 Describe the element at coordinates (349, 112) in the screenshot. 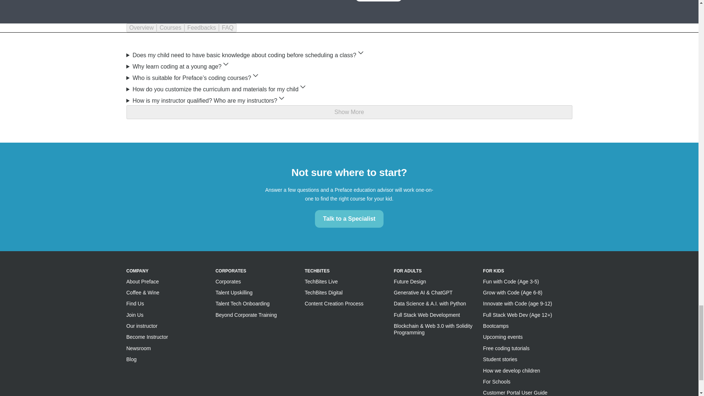

I see `Show More` at that location.